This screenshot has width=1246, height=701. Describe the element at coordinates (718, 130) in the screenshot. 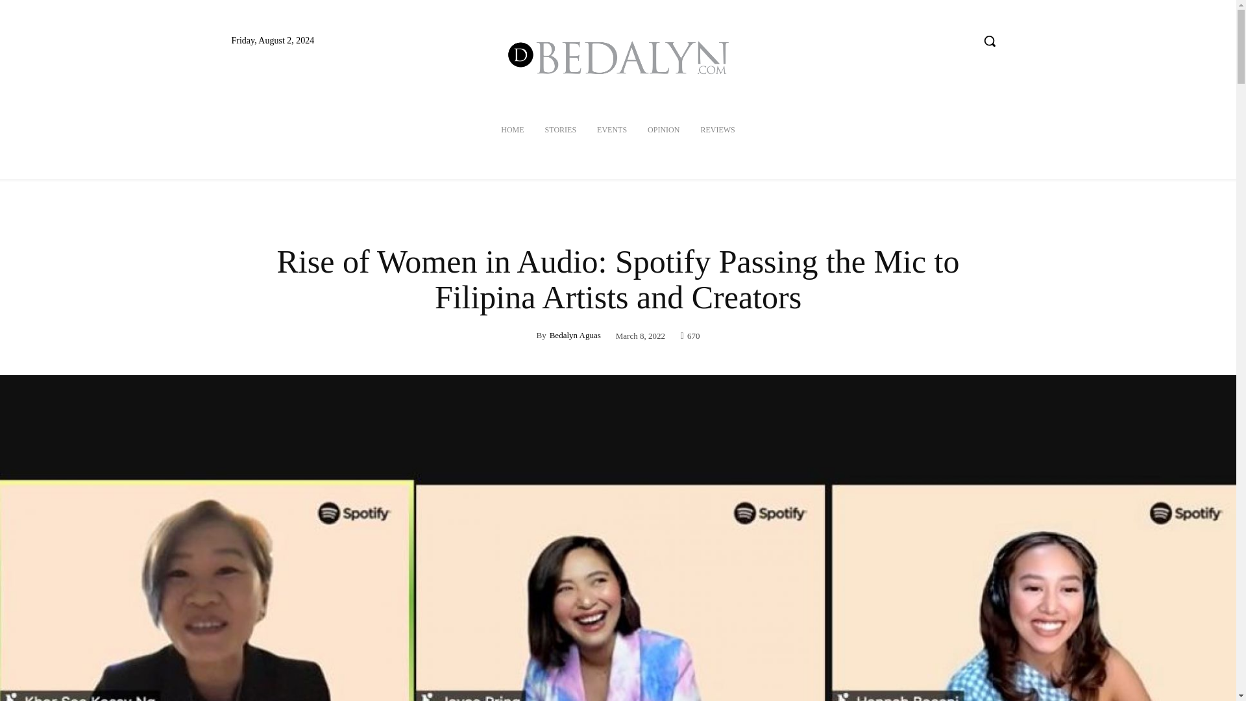

I see `REVIEWS` at that location.